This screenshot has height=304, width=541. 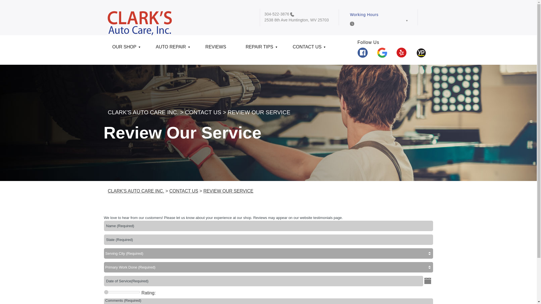 What do you see at coordinates (260, 49) in the screenshot?
I see `REPAIR TIPS` at bounding box center [260, 49].